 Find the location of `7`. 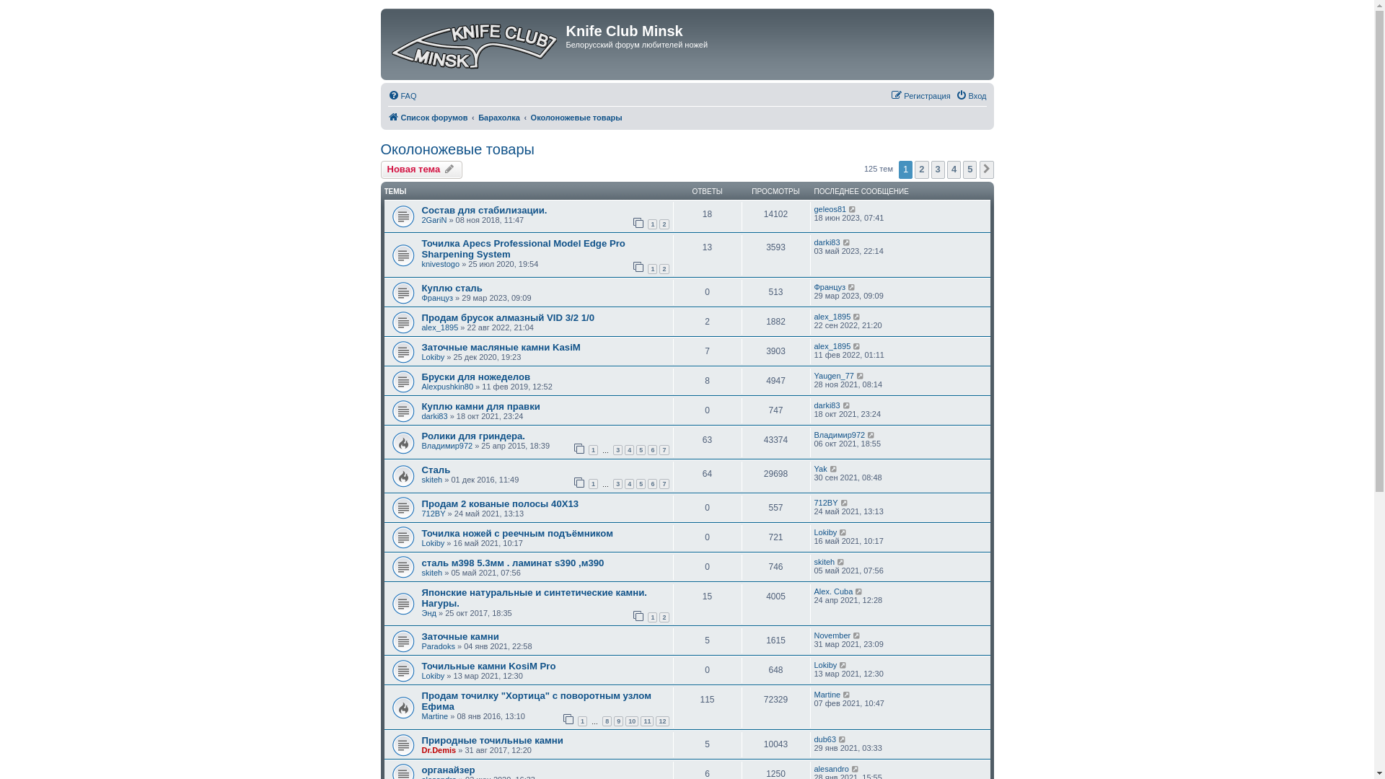

7 is located at coordinates (664, 450).